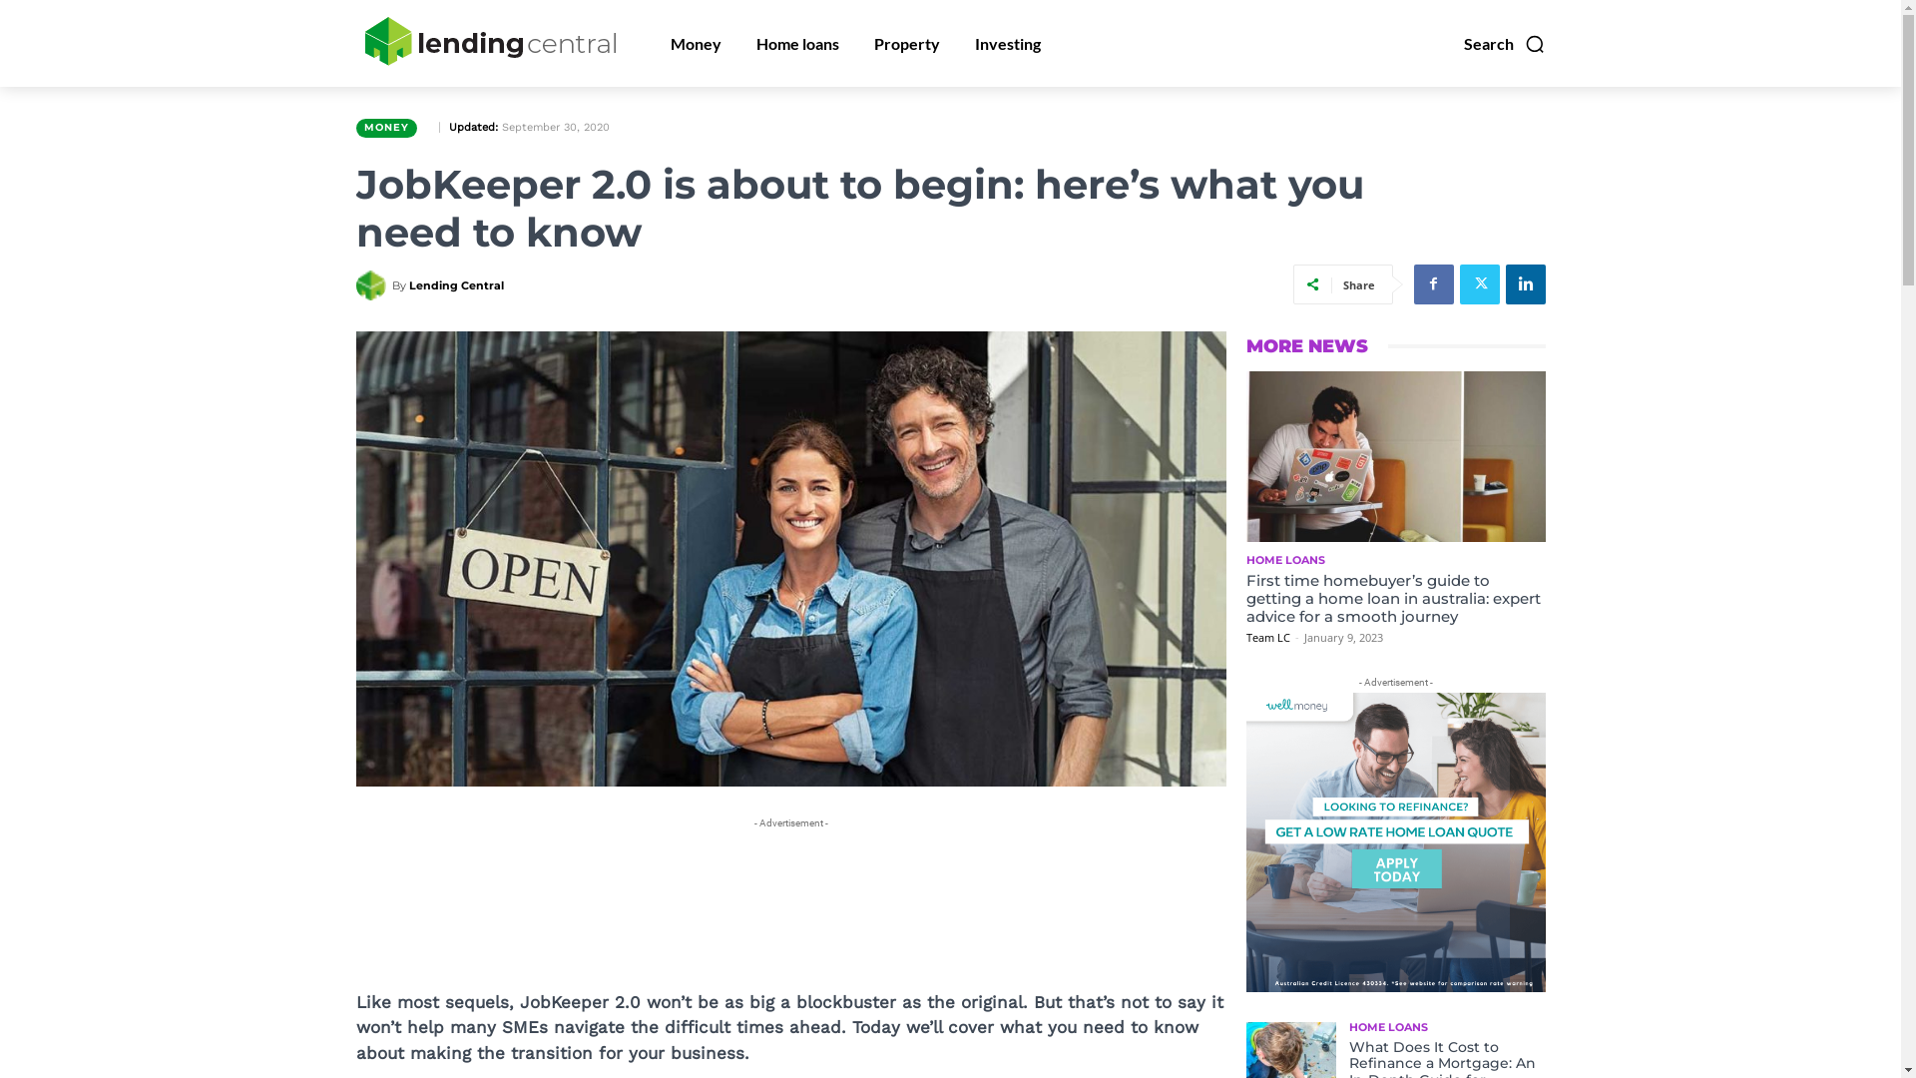  What do you see at coordinates (1479, 284) in the screenshot?
I see `Twitter` at bounding box center [1479, 284].